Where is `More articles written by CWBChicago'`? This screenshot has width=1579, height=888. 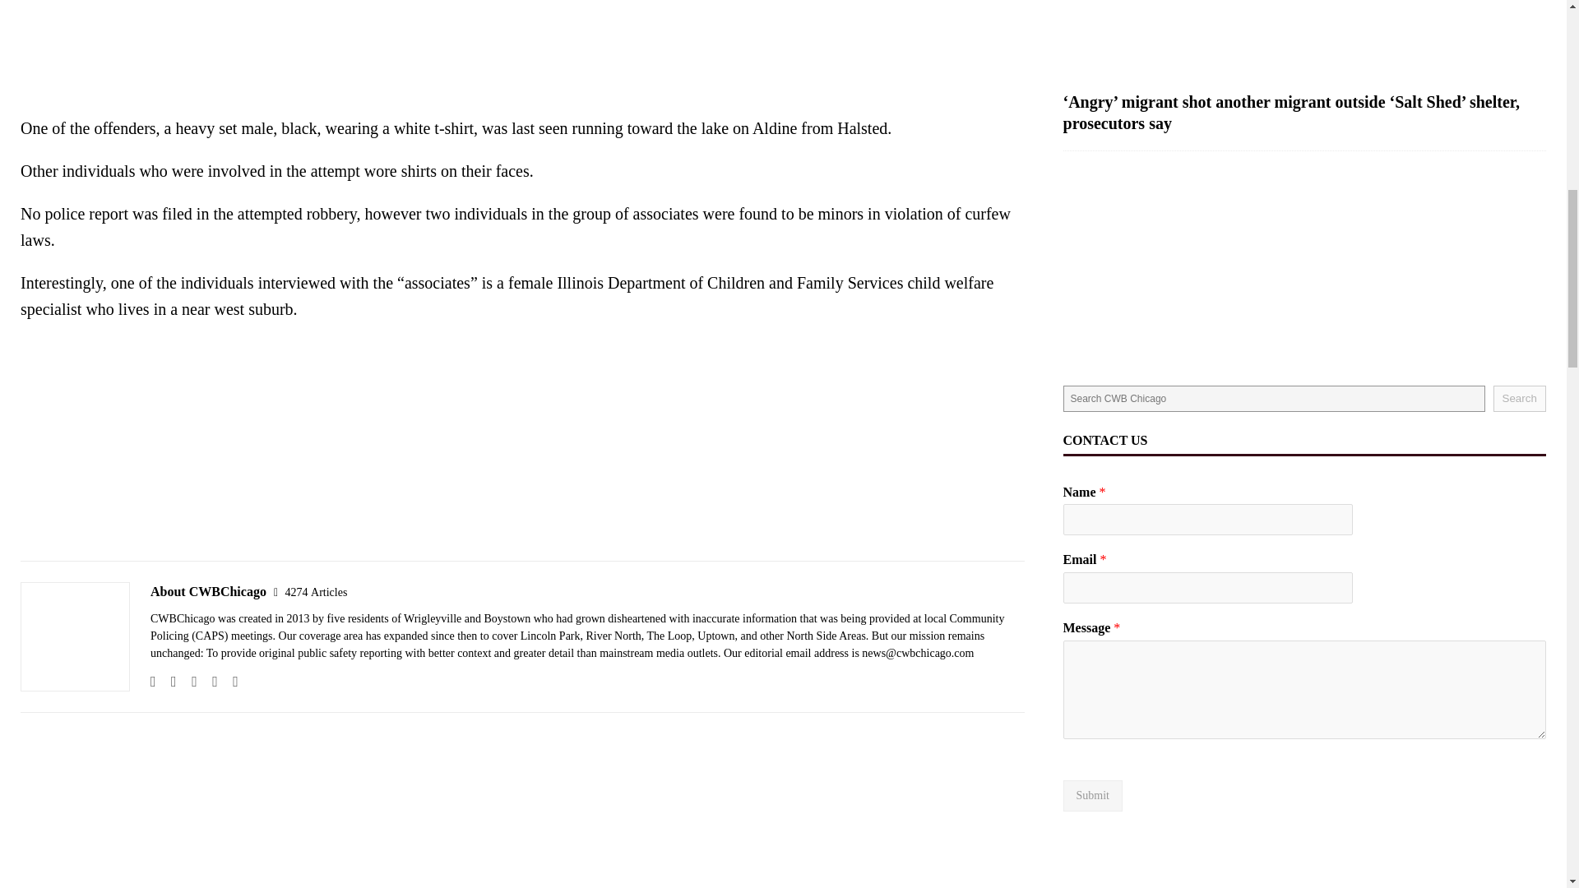
More articles written by CWBChicago' is located at coordinates (316, 592).